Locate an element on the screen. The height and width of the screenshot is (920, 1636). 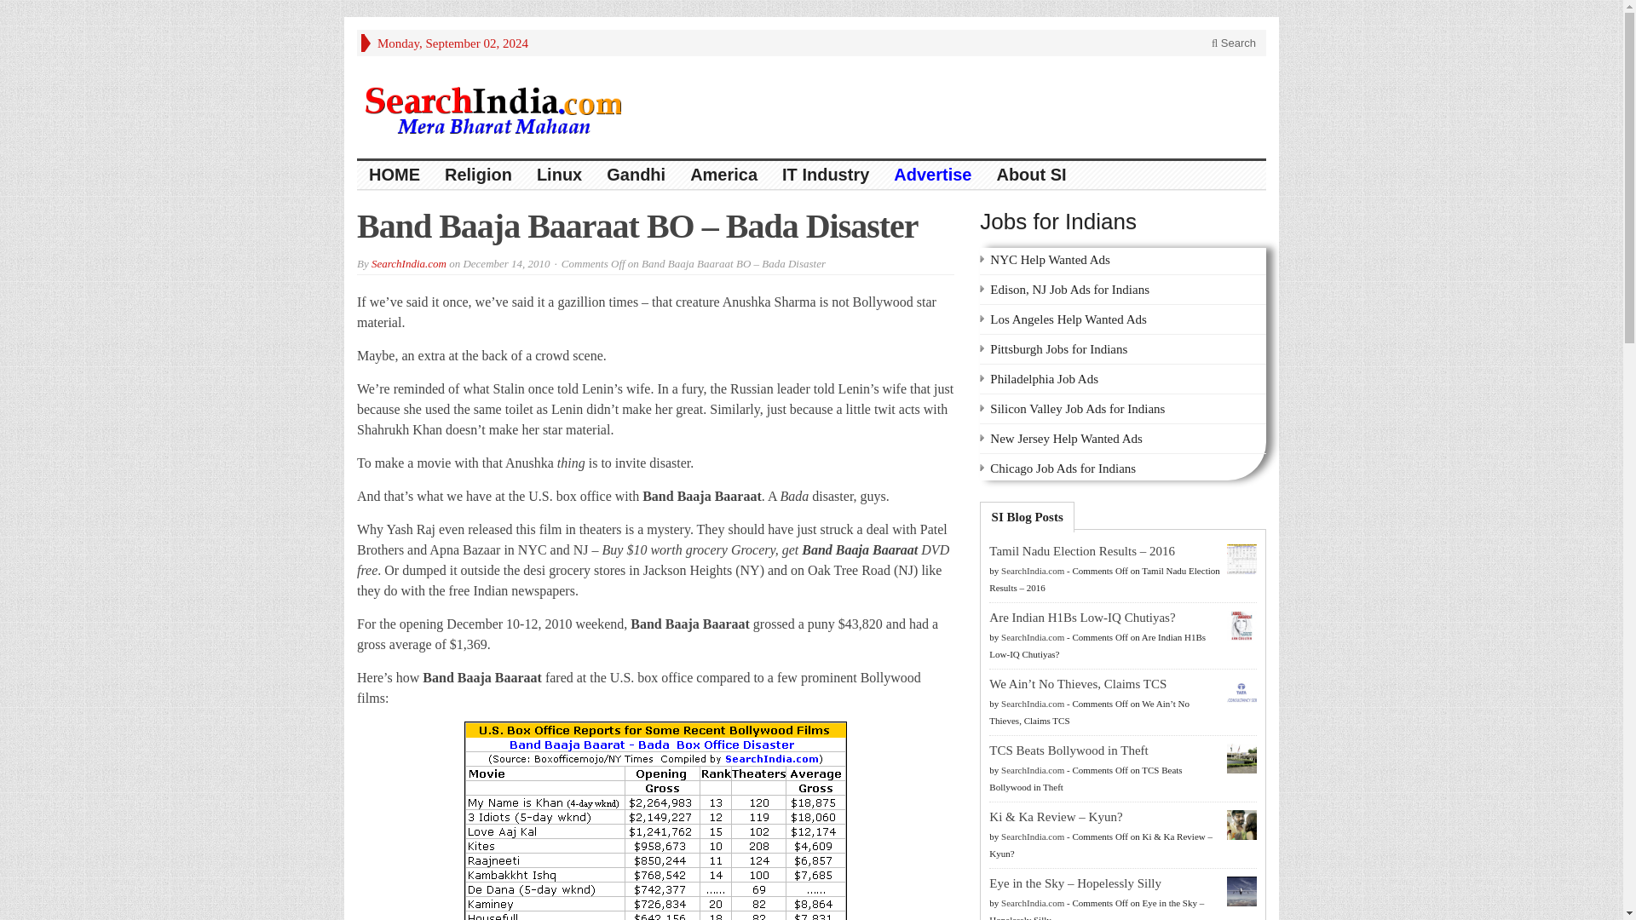
America is located at coordinates (724, 175).